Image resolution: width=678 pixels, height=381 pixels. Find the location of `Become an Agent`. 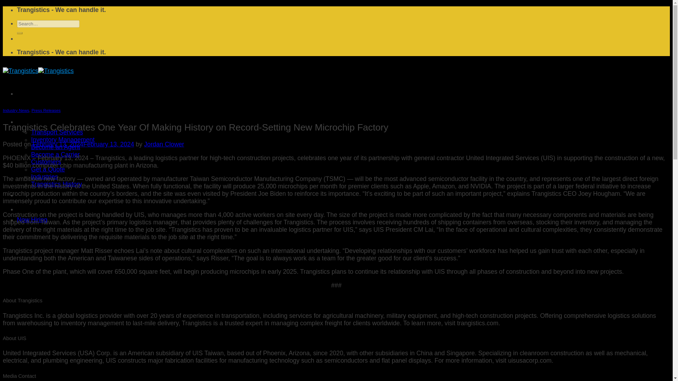

Become an Agent is located at coordinates (55, 147).